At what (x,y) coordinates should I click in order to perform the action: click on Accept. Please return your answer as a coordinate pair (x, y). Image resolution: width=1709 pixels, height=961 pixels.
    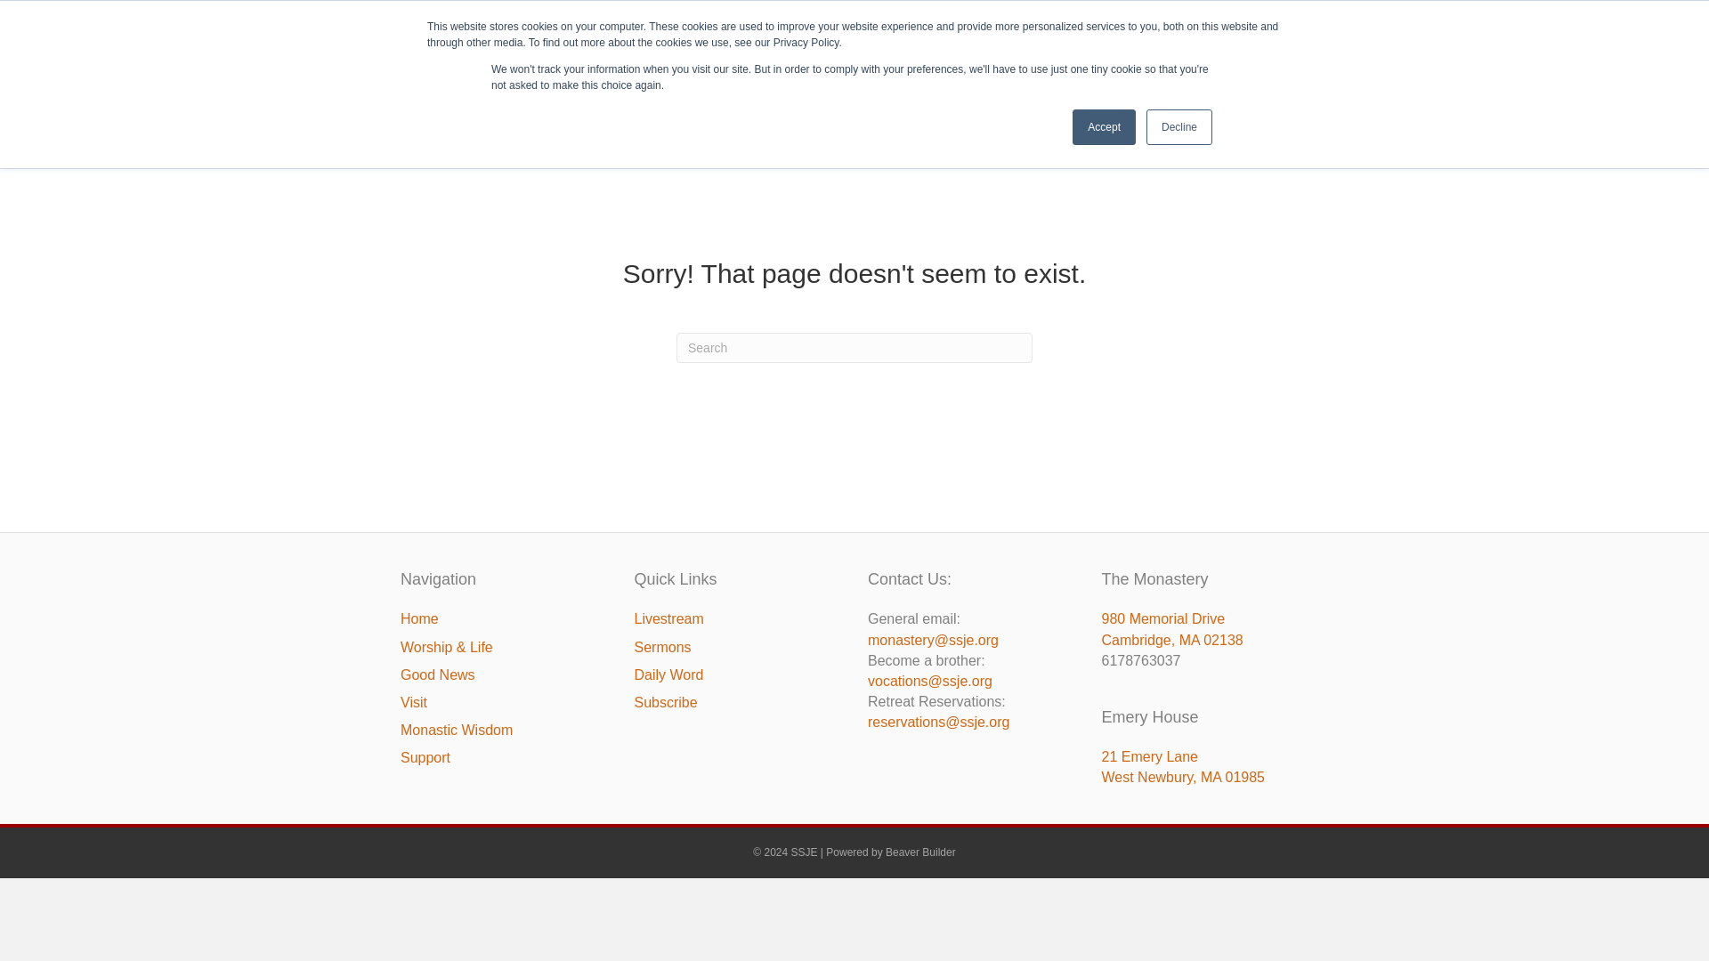
    Looking at the image, I should click on (1104, 127).